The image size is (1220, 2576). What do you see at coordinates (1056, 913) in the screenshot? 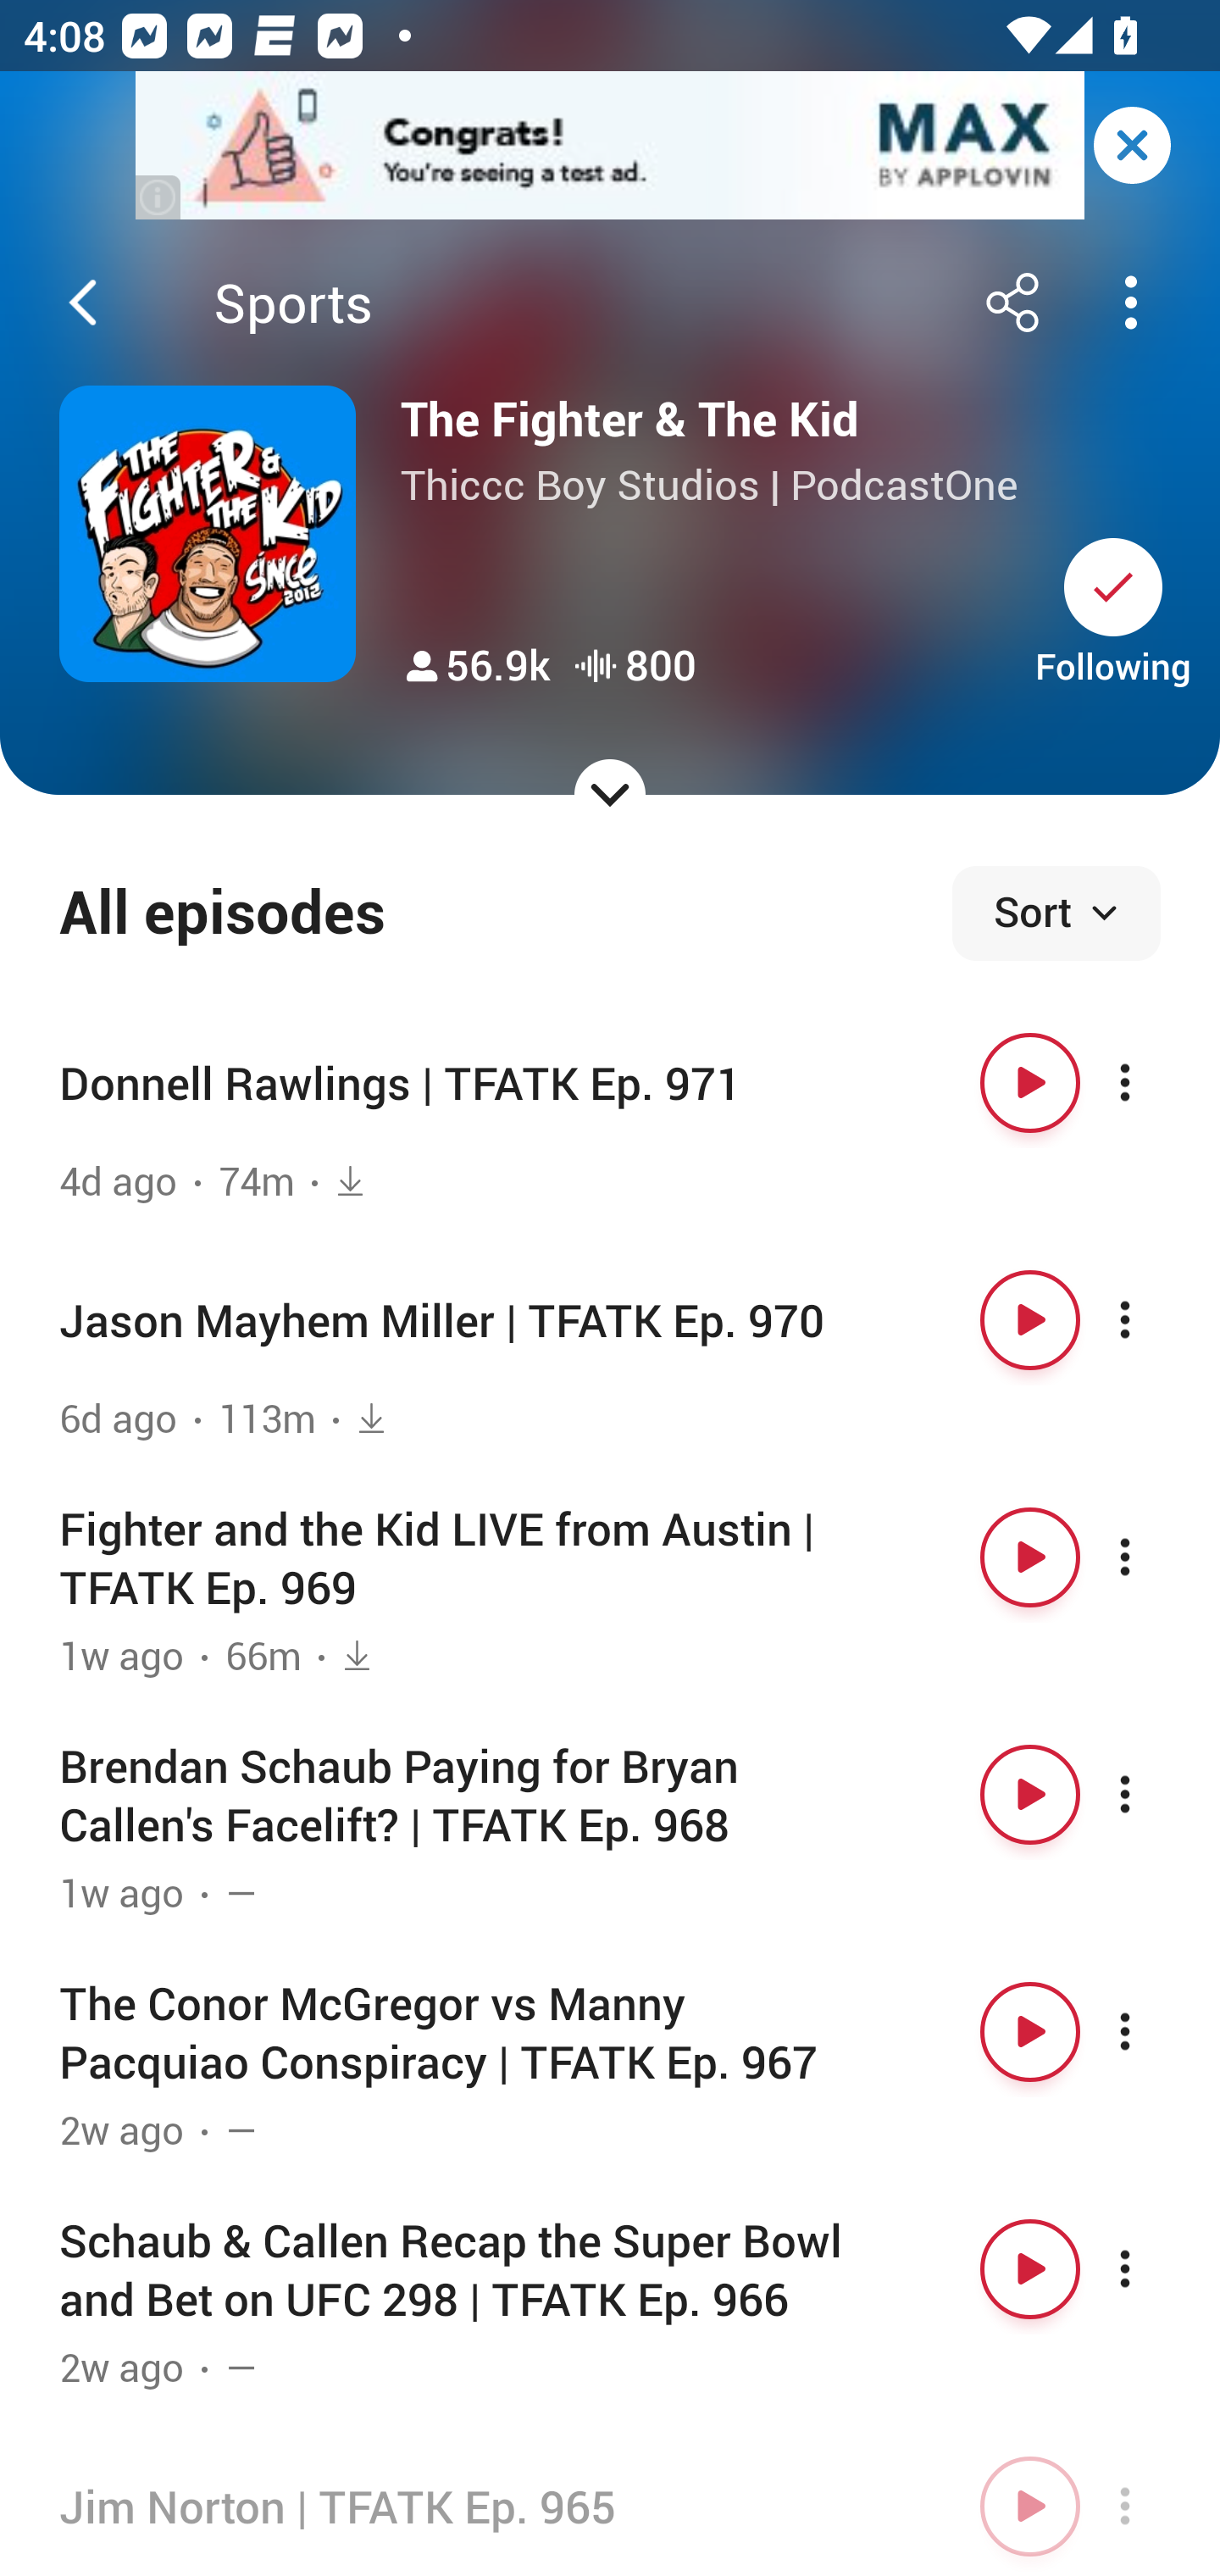
I see `Sort episodes Sort` at bounding box center [1056, 913].